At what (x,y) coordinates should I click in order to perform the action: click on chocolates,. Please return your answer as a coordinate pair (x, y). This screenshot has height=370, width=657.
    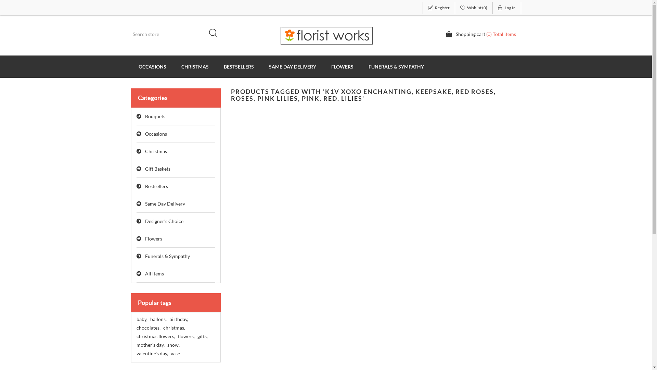
    Looking at the image, I should click on (148, 328).